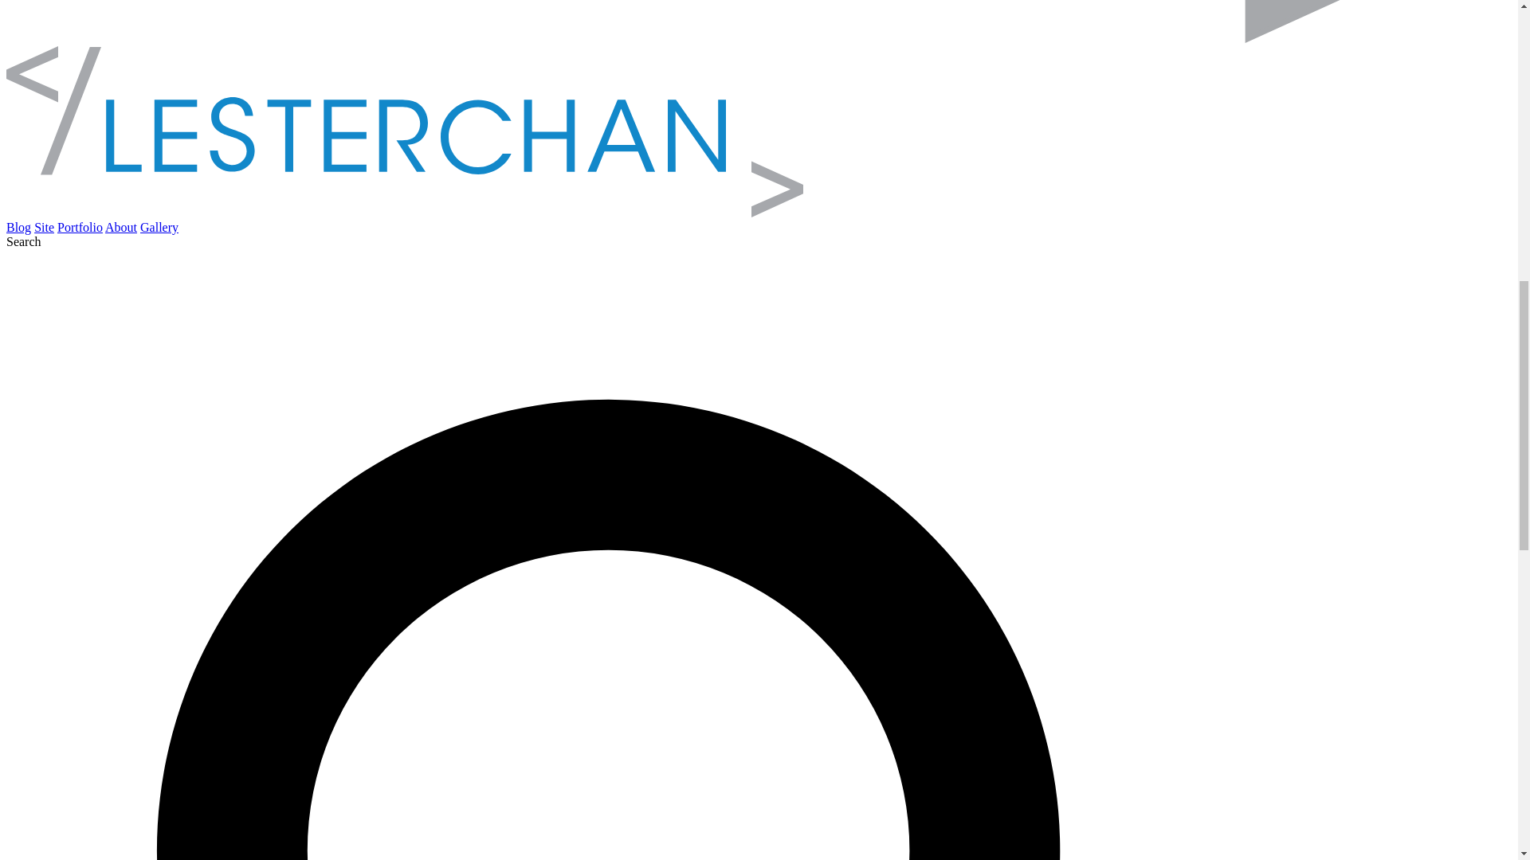 This screenshot has width=1530, height=860. I want to click on Site, so click(43, 226).